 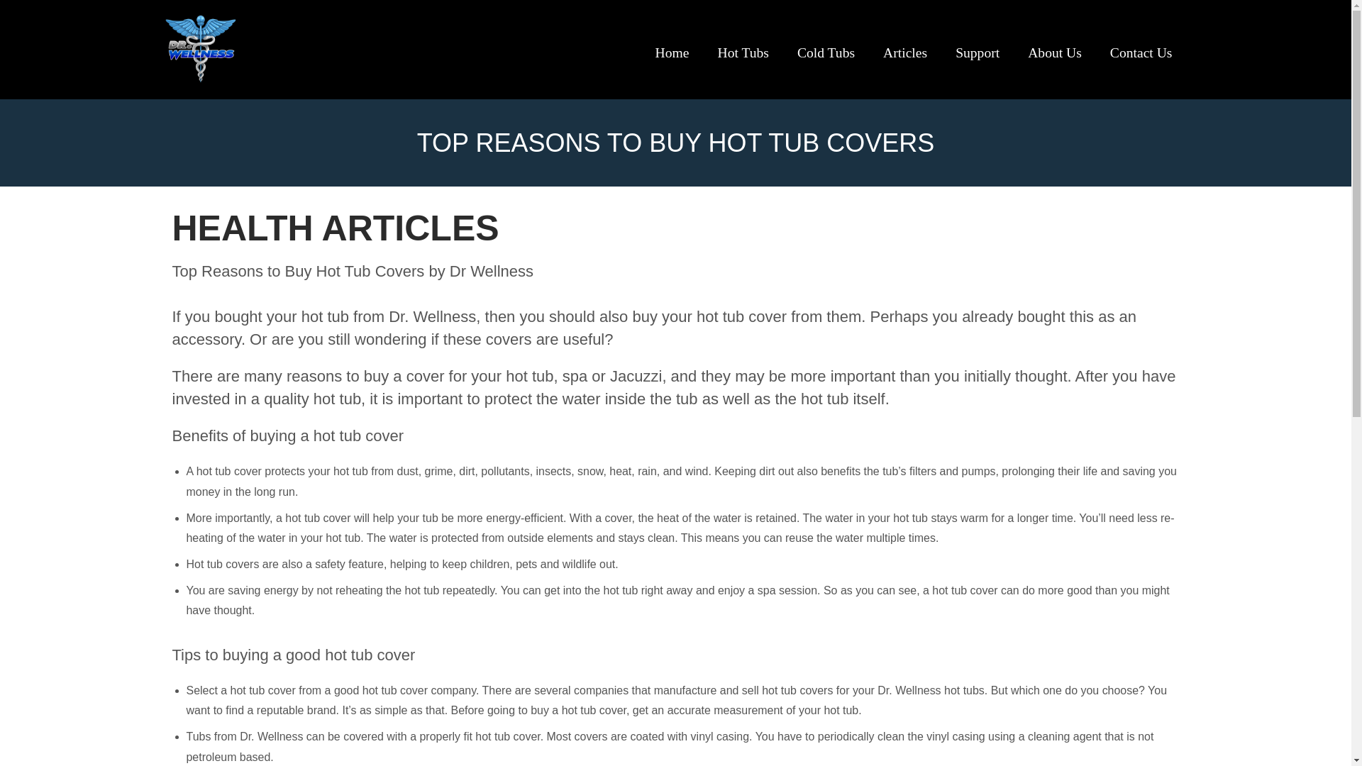 What do you see at coordinates (1141, 49) in the screenshot?
I see `Contact Us` at bounding box center [1141, 49].